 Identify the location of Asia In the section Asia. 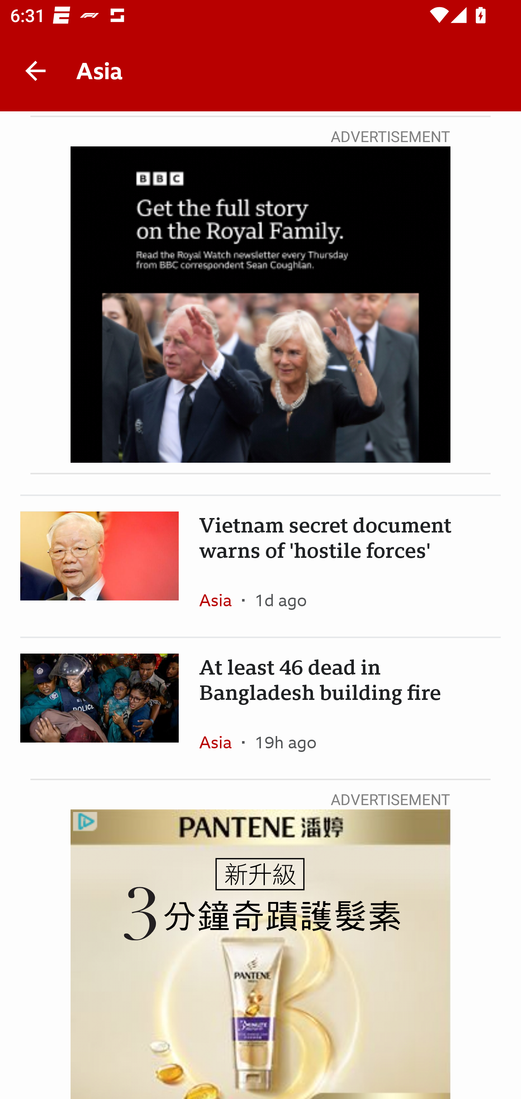
(221, 600).